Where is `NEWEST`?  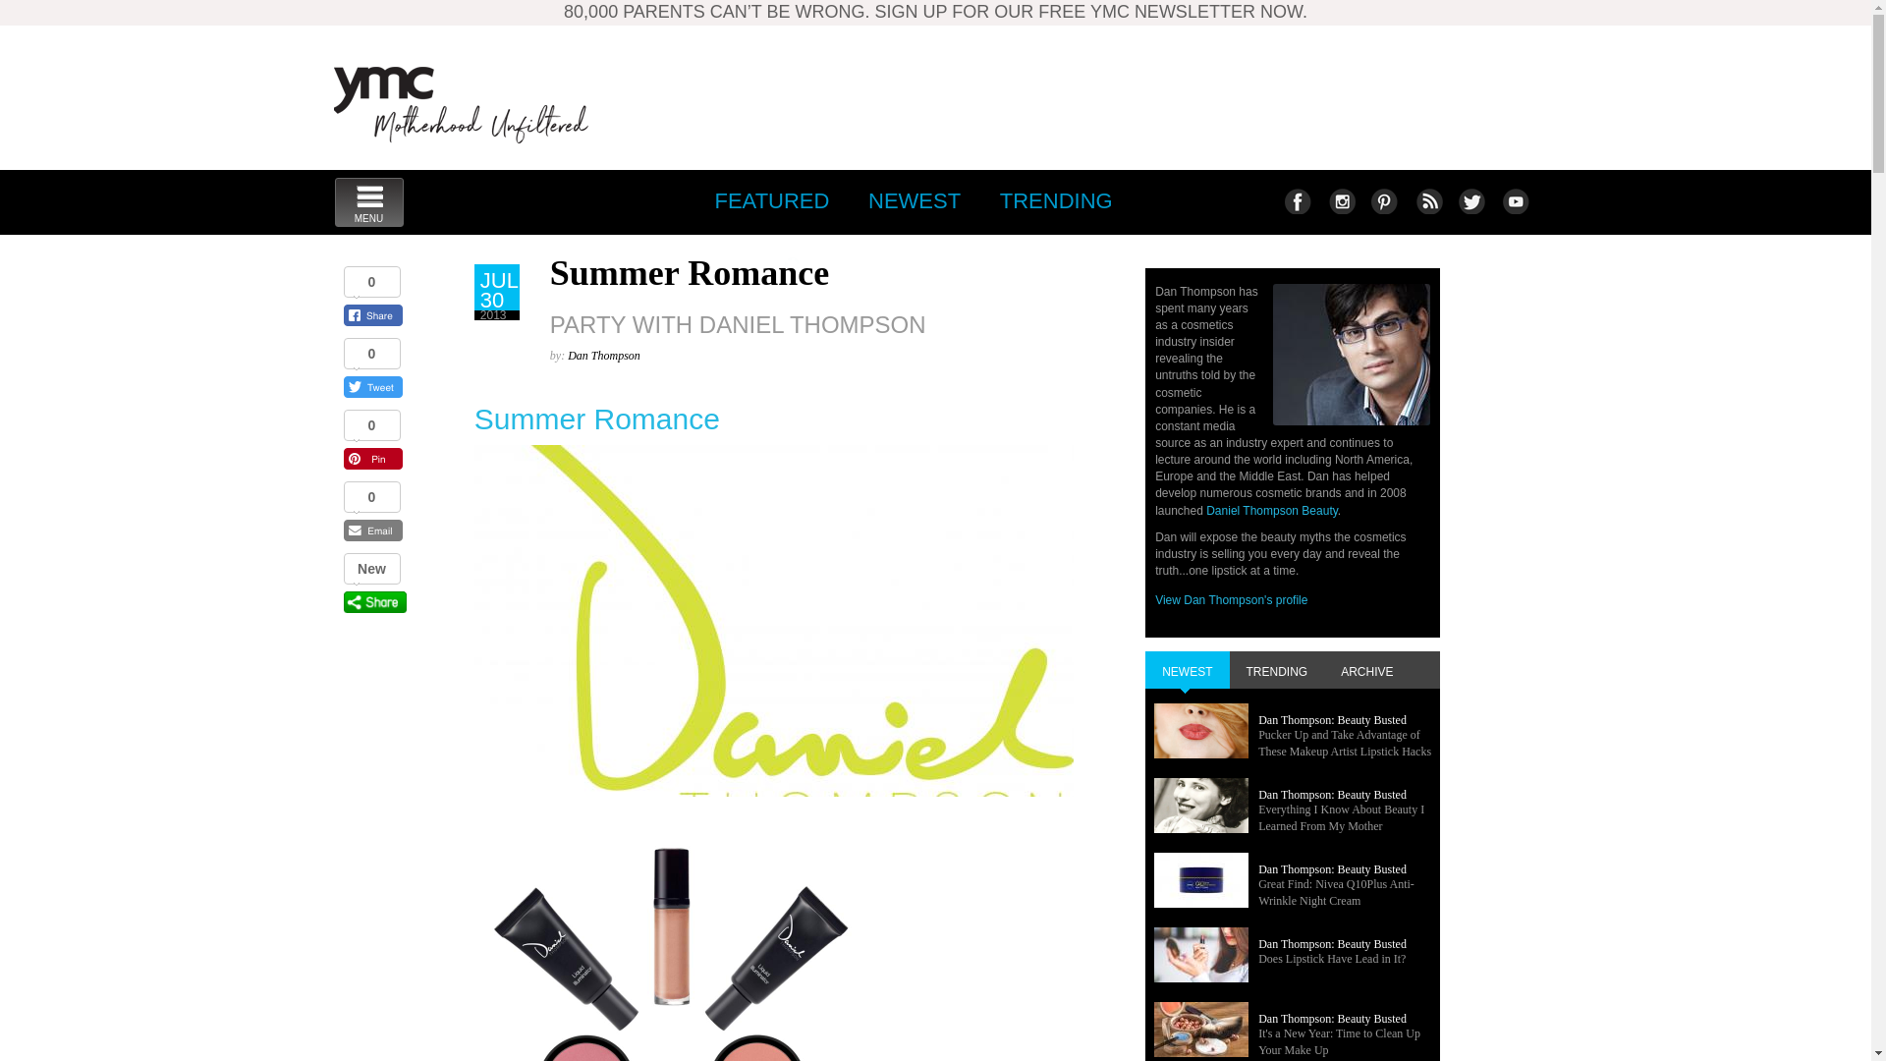
NEWEST is located at coordinates (914, 200).